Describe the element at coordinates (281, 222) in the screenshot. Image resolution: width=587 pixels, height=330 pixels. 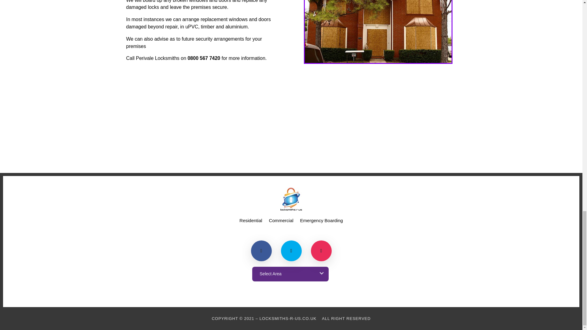
I see `Commercial` at that location.